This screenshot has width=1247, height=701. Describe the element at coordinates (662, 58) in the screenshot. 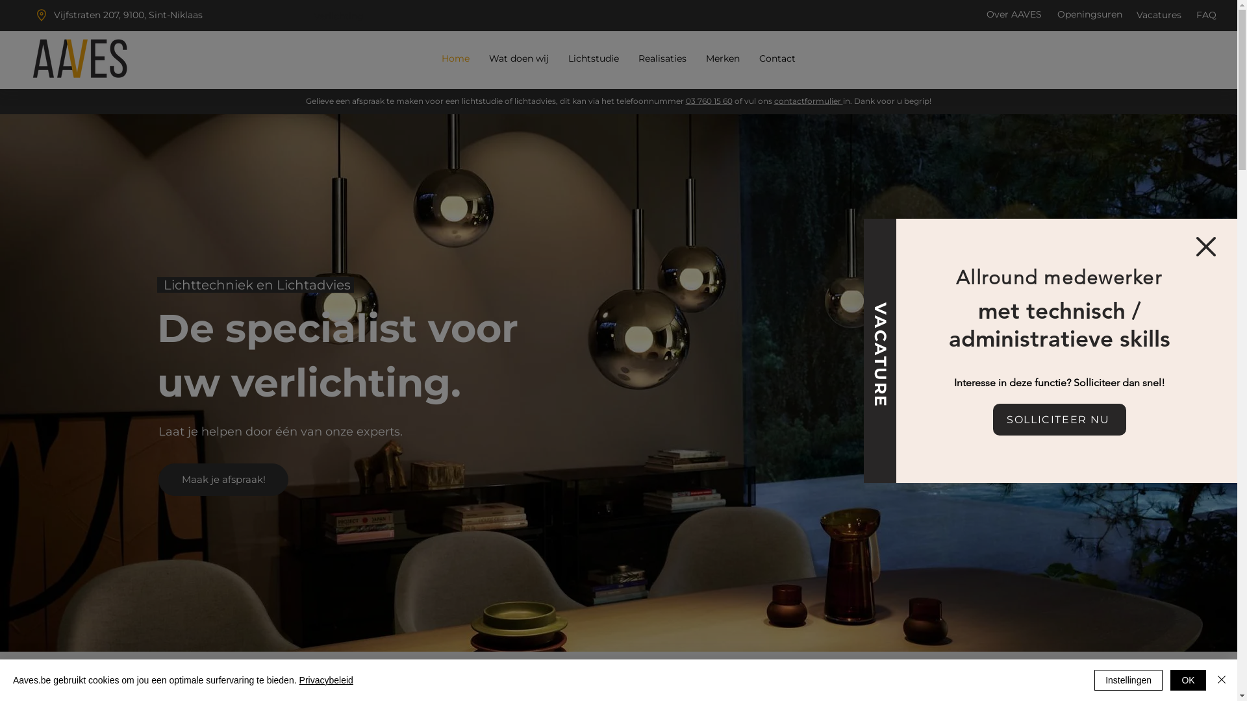

I see `Realisaties` at that location.